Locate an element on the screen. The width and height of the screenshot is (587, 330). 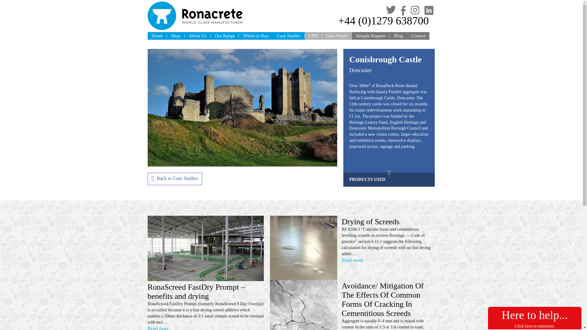
Shop is located at coordinates (175, 35).